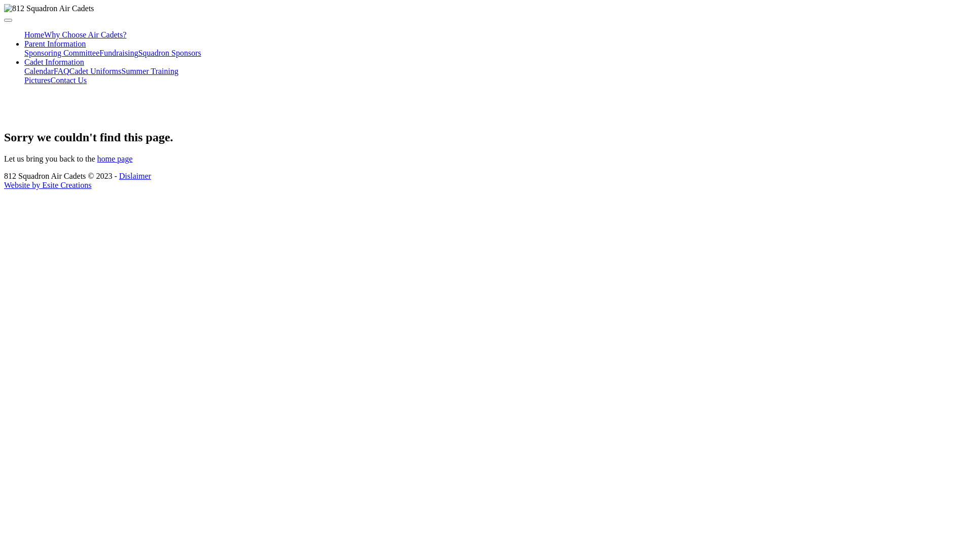 This screenshot has height=547, width=974. I want to click on Parent Information, so click(55, 44).